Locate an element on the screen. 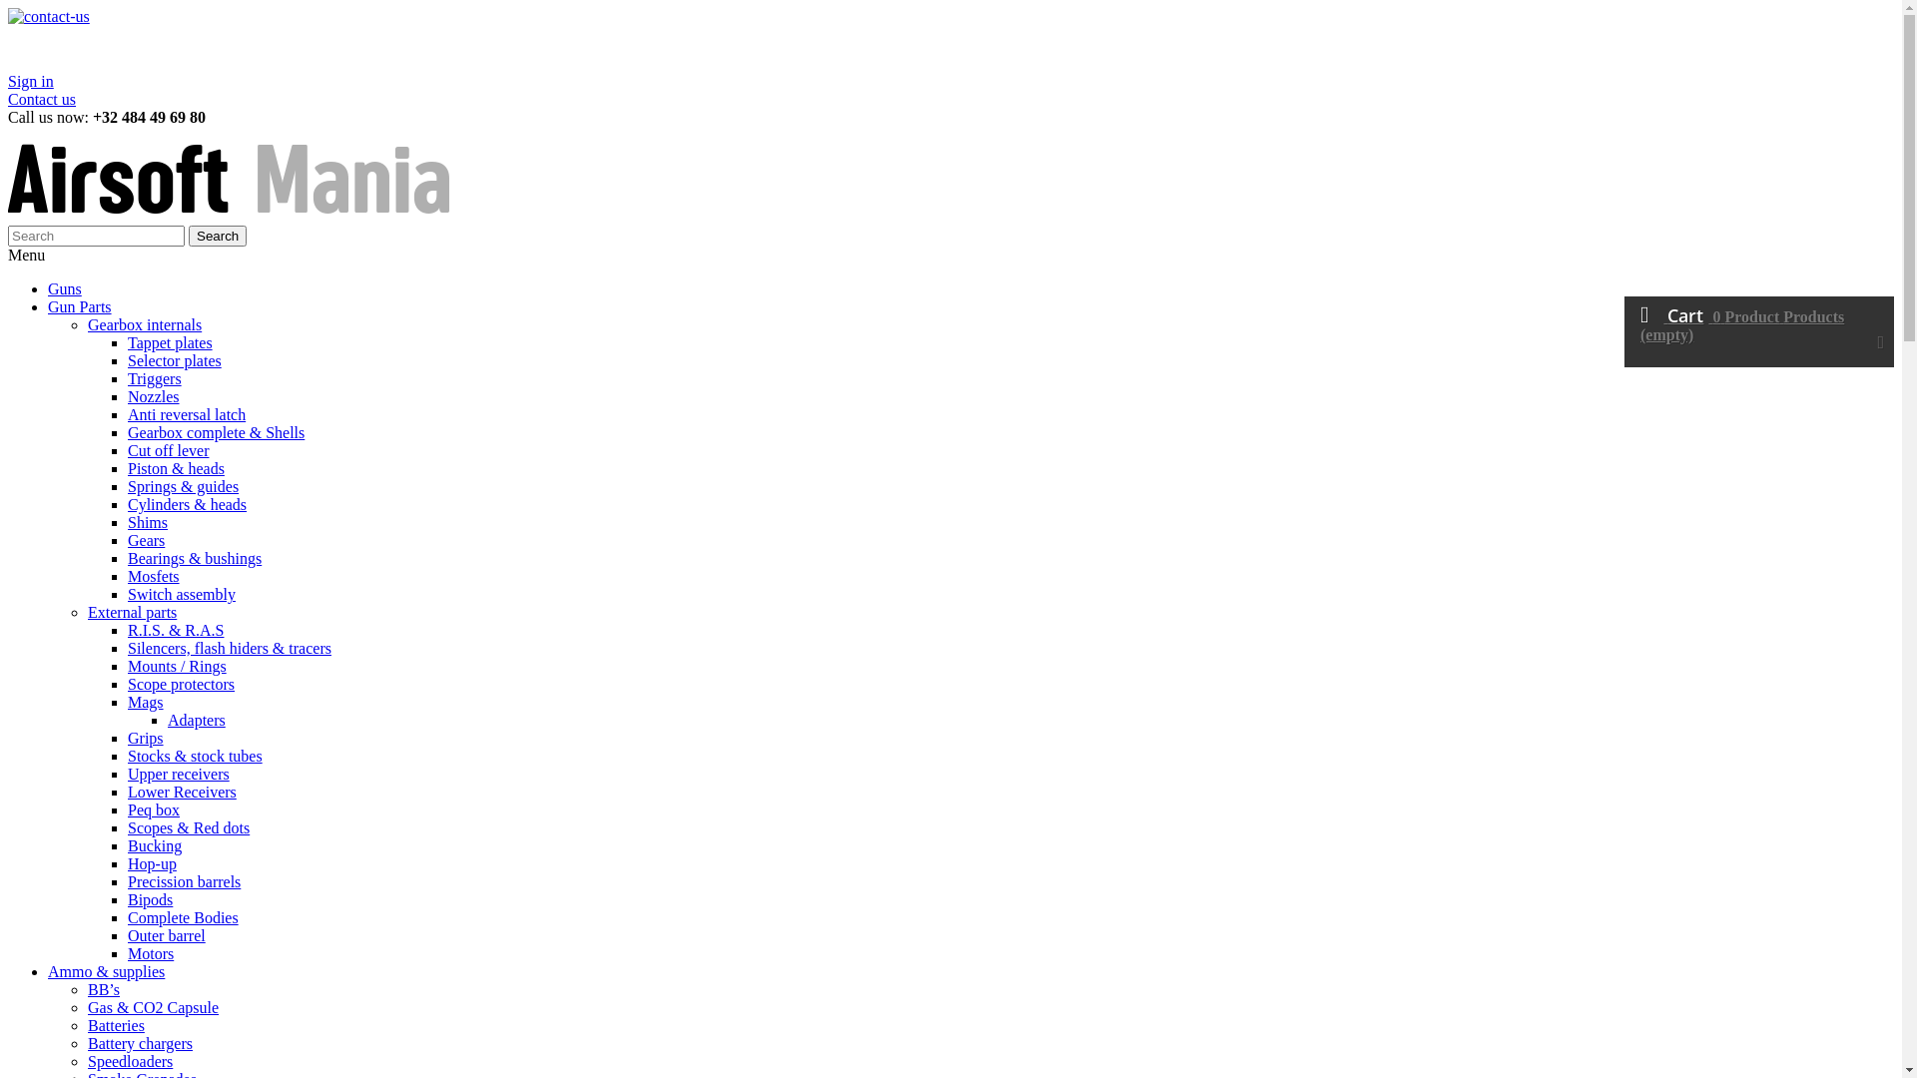 This screenshot has width=1917, height=1078. R.I.S. & R.A.S is located at coordinates (176, 631).